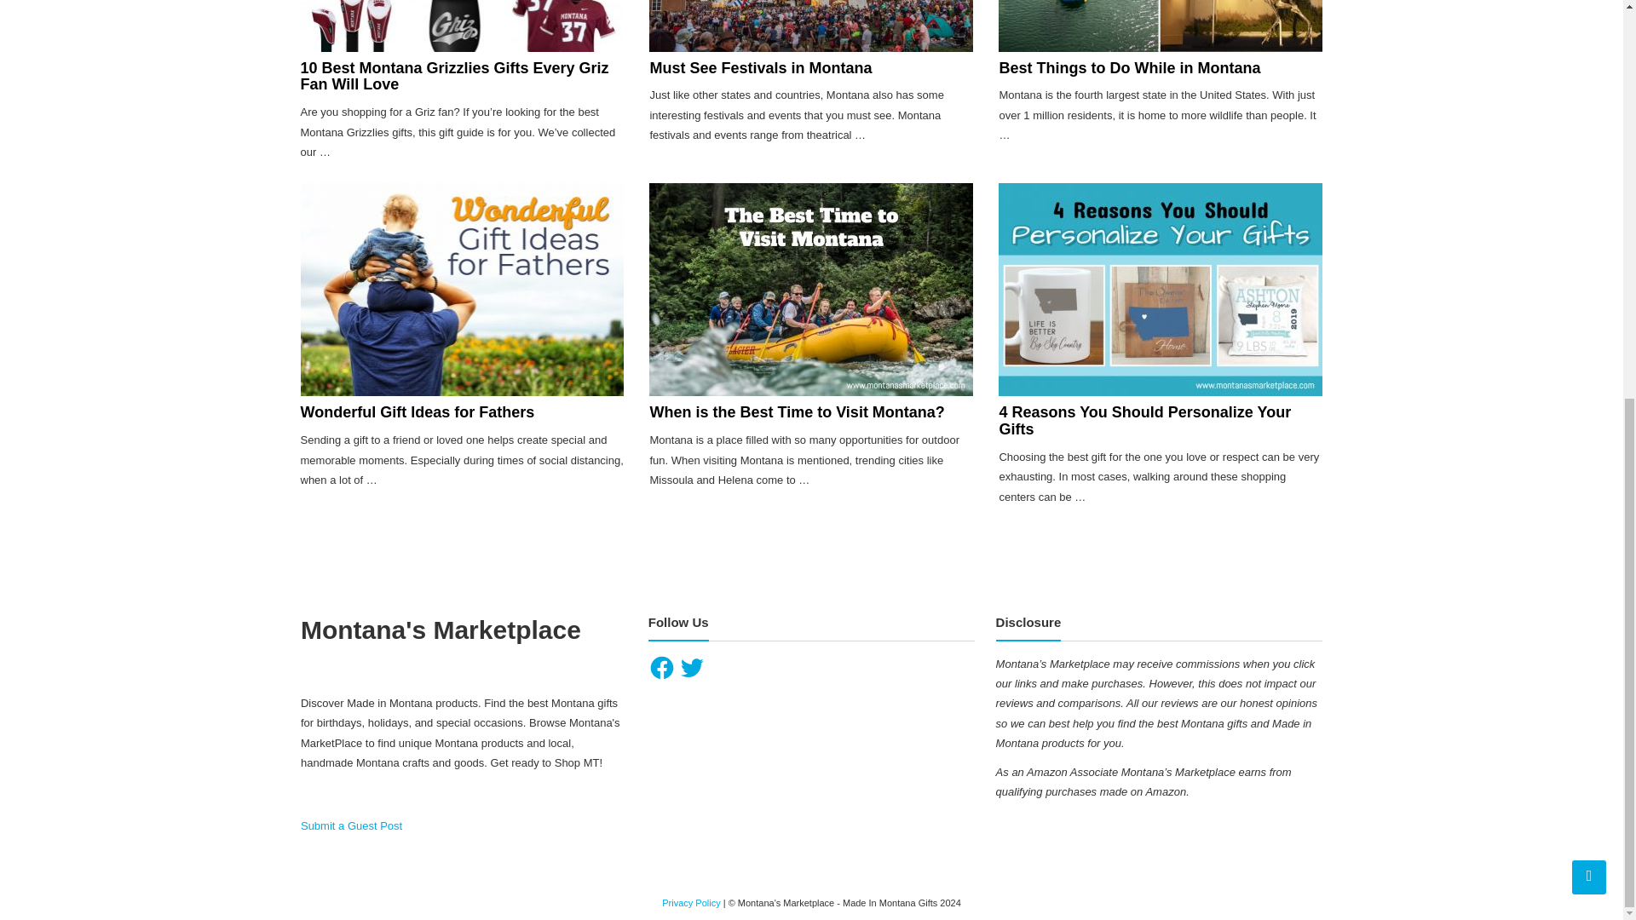  What do you see at coordinates (690, 903) in the screenshot?
I see `Privacy Policy` at bounding box center [690, 903].